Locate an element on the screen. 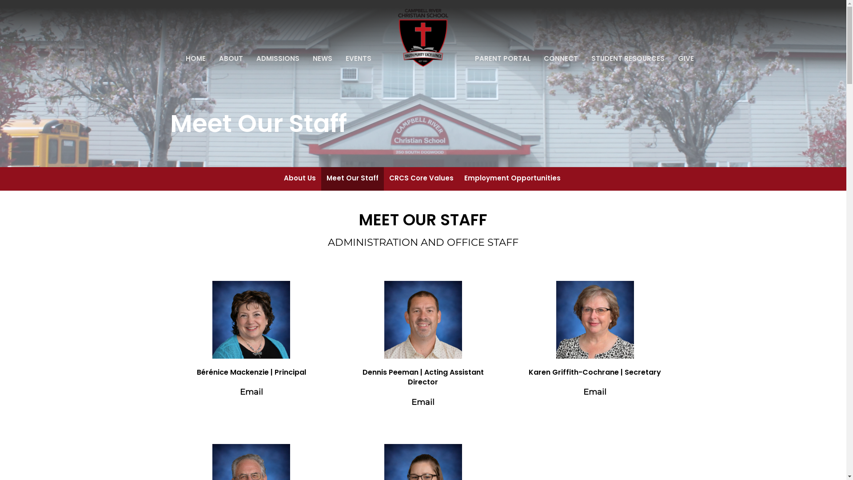 This screenshot has height=480, width=853. GIVE is located at coordinates (686, 59).